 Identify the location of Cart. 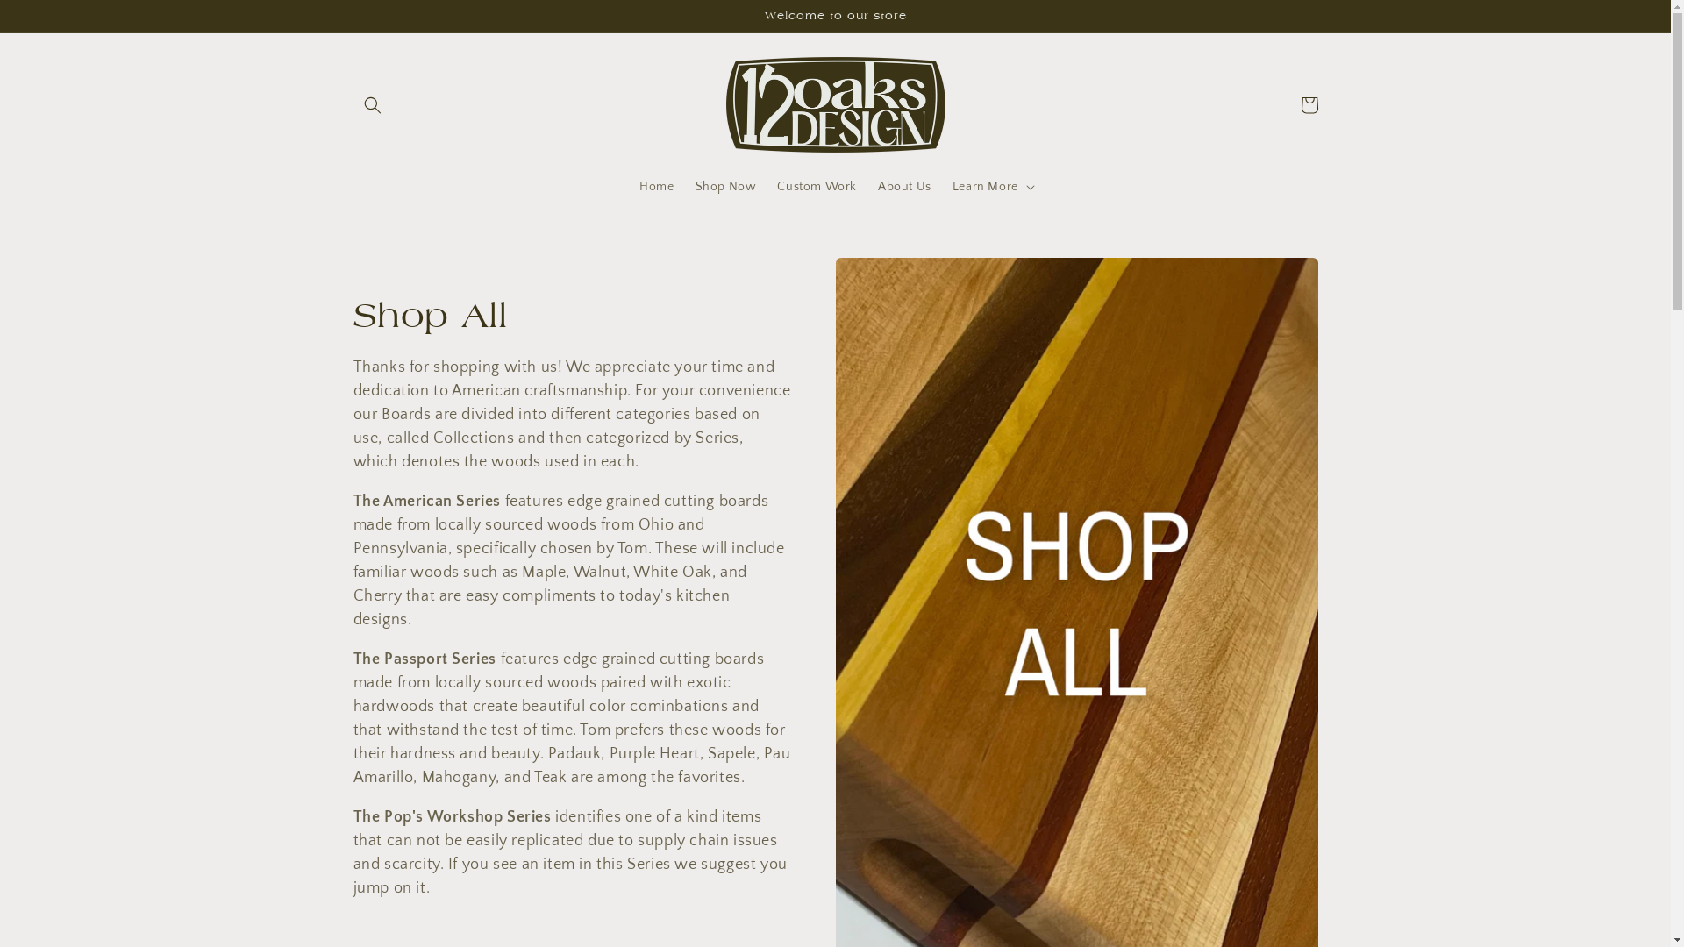
(1309, 105).